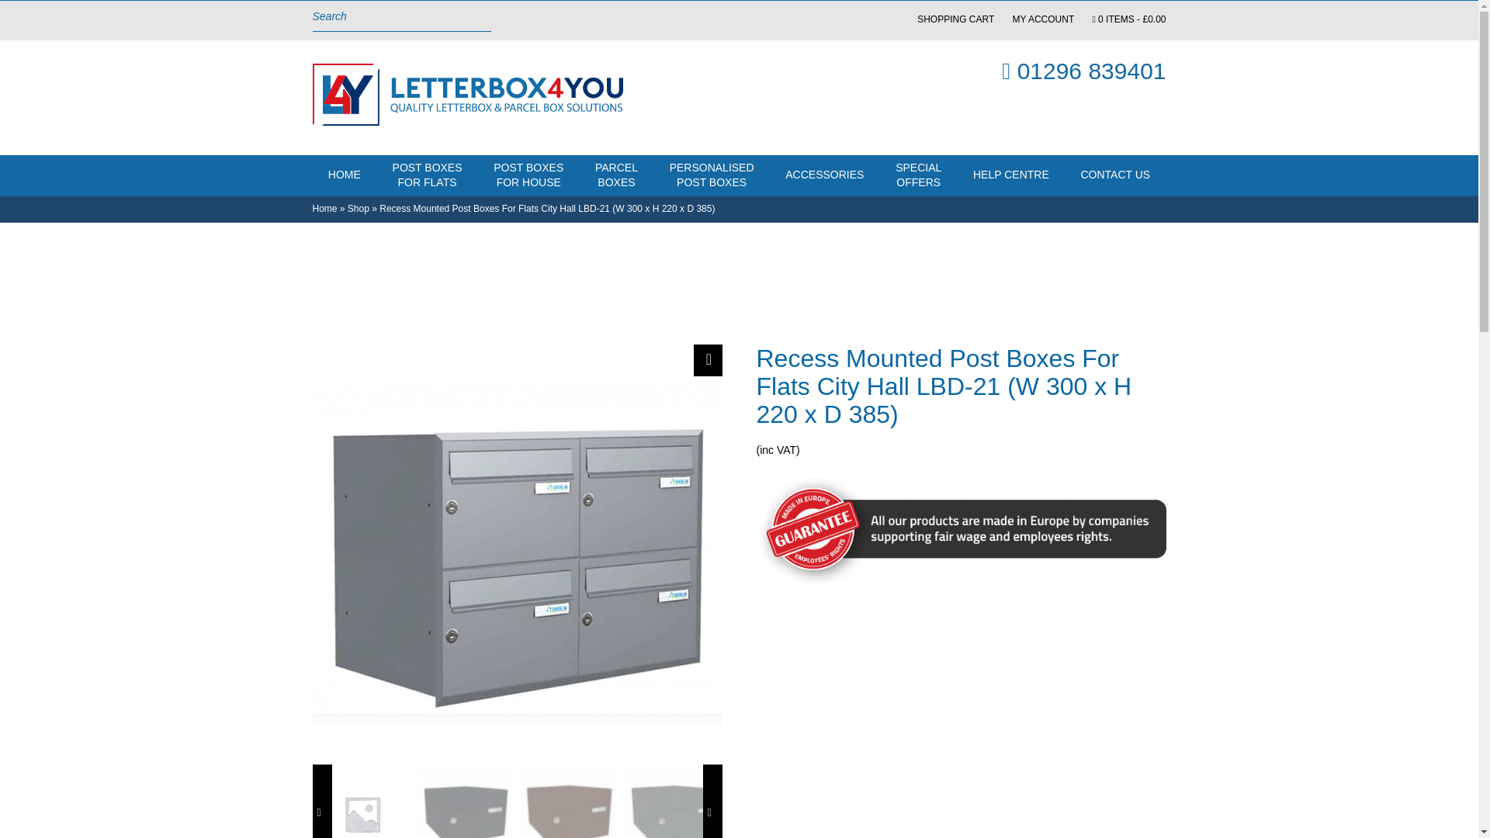 This screenshot has height=838, width=1490. What do you see at coordinates (919, 175) in the screenshot?
I see `MY ACCOUNT` at bounding box center [919, 175].